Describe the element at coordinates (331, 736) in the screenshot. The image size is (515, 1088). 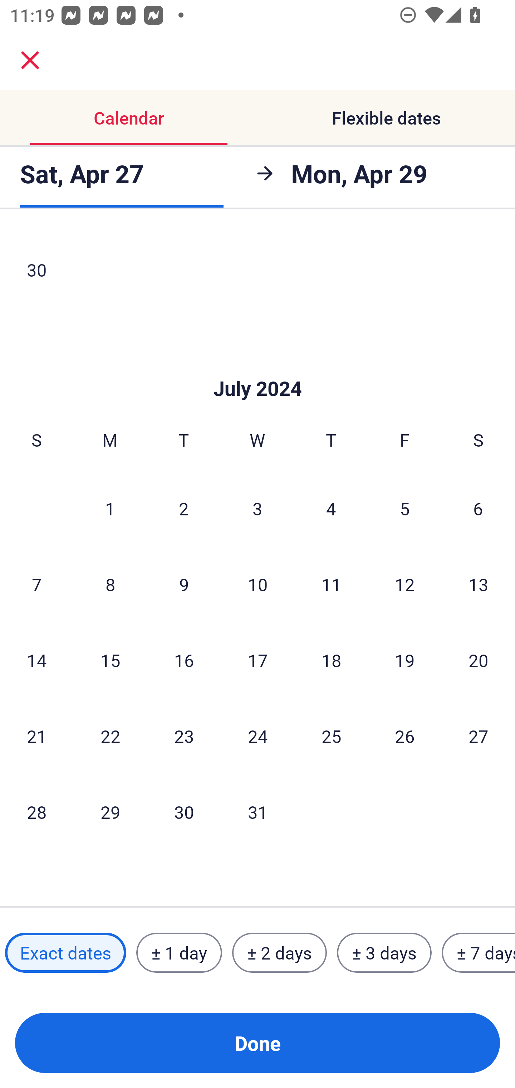
I see `25 Thursday, July 25, 2024` at that location.